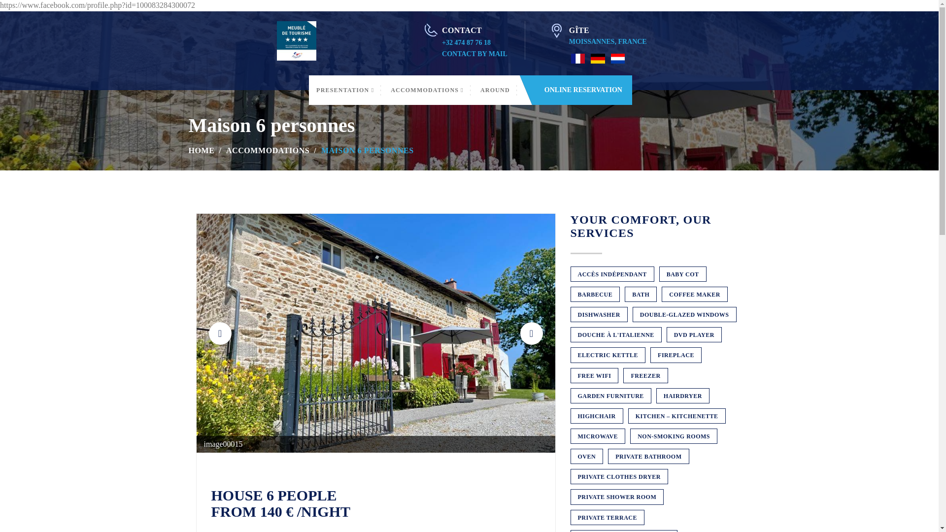  Describe the element at coordinates (595, 295) in the screenshot. I see `BARBECUE` at that location.